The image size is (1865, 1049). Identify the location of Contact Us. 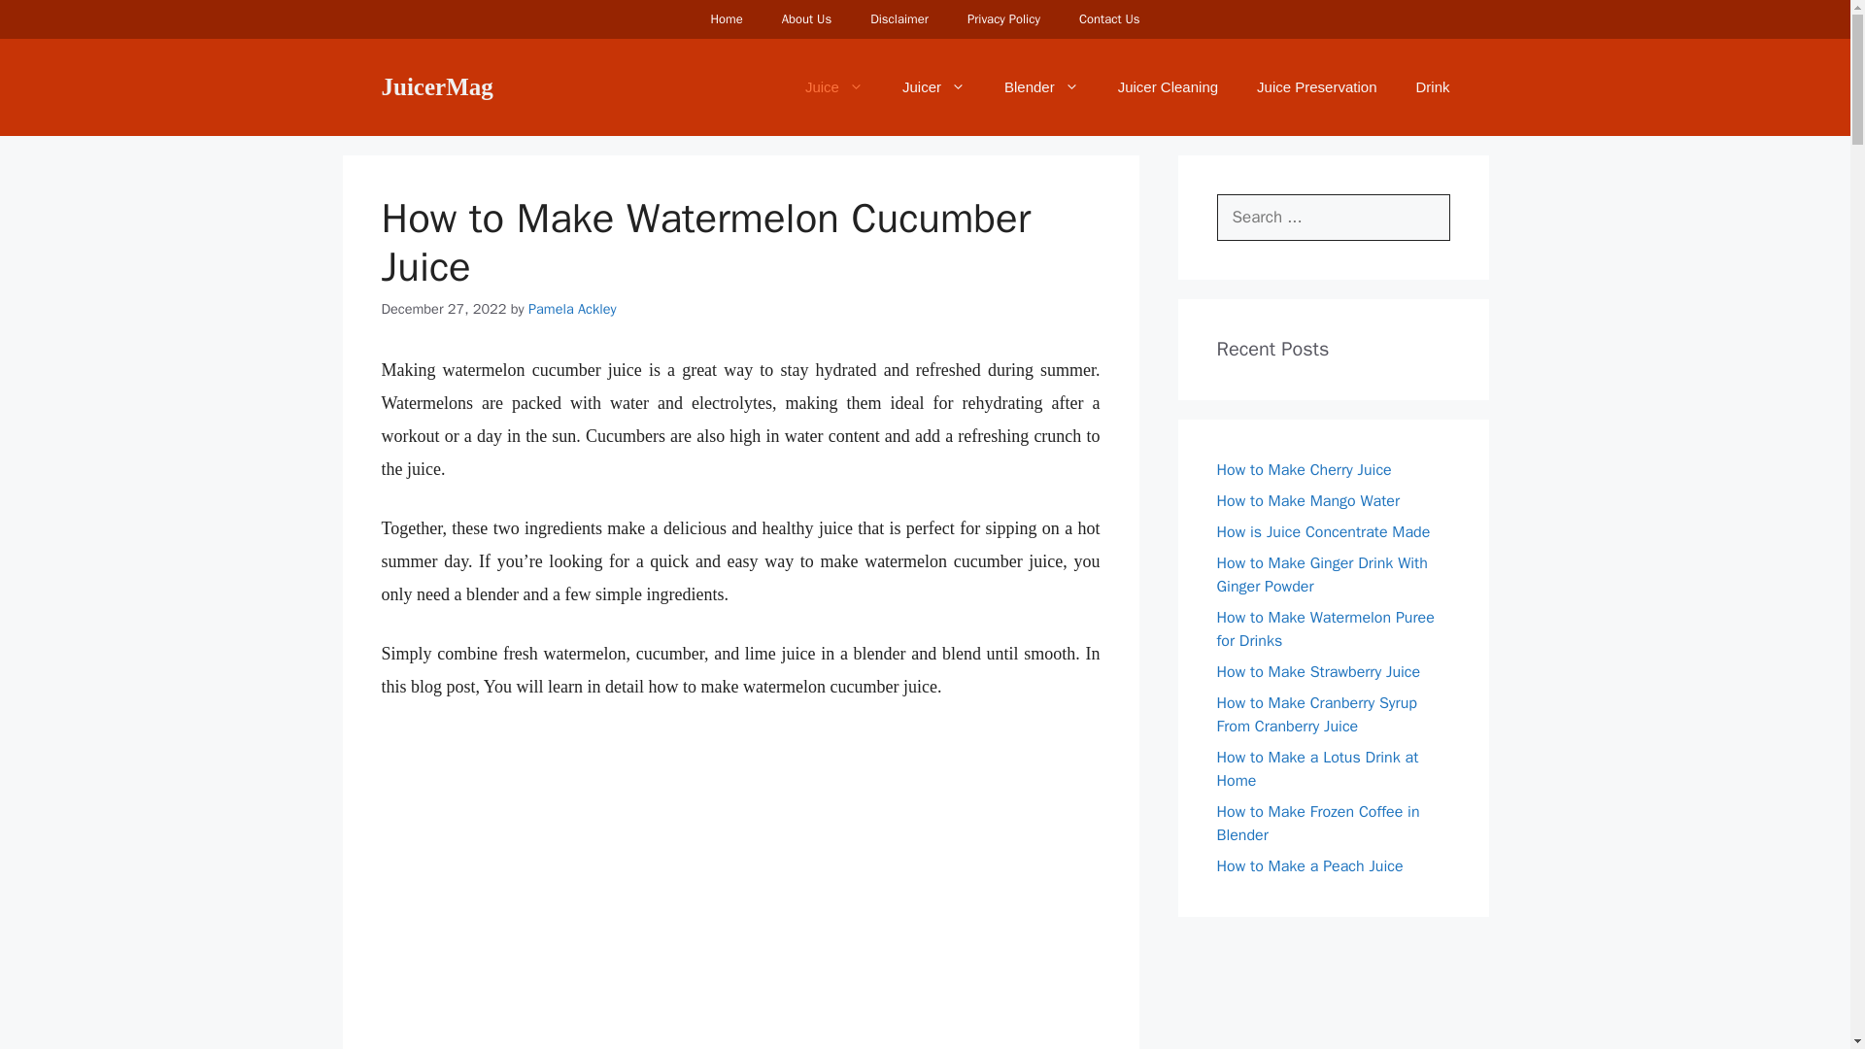
(1109, 19).